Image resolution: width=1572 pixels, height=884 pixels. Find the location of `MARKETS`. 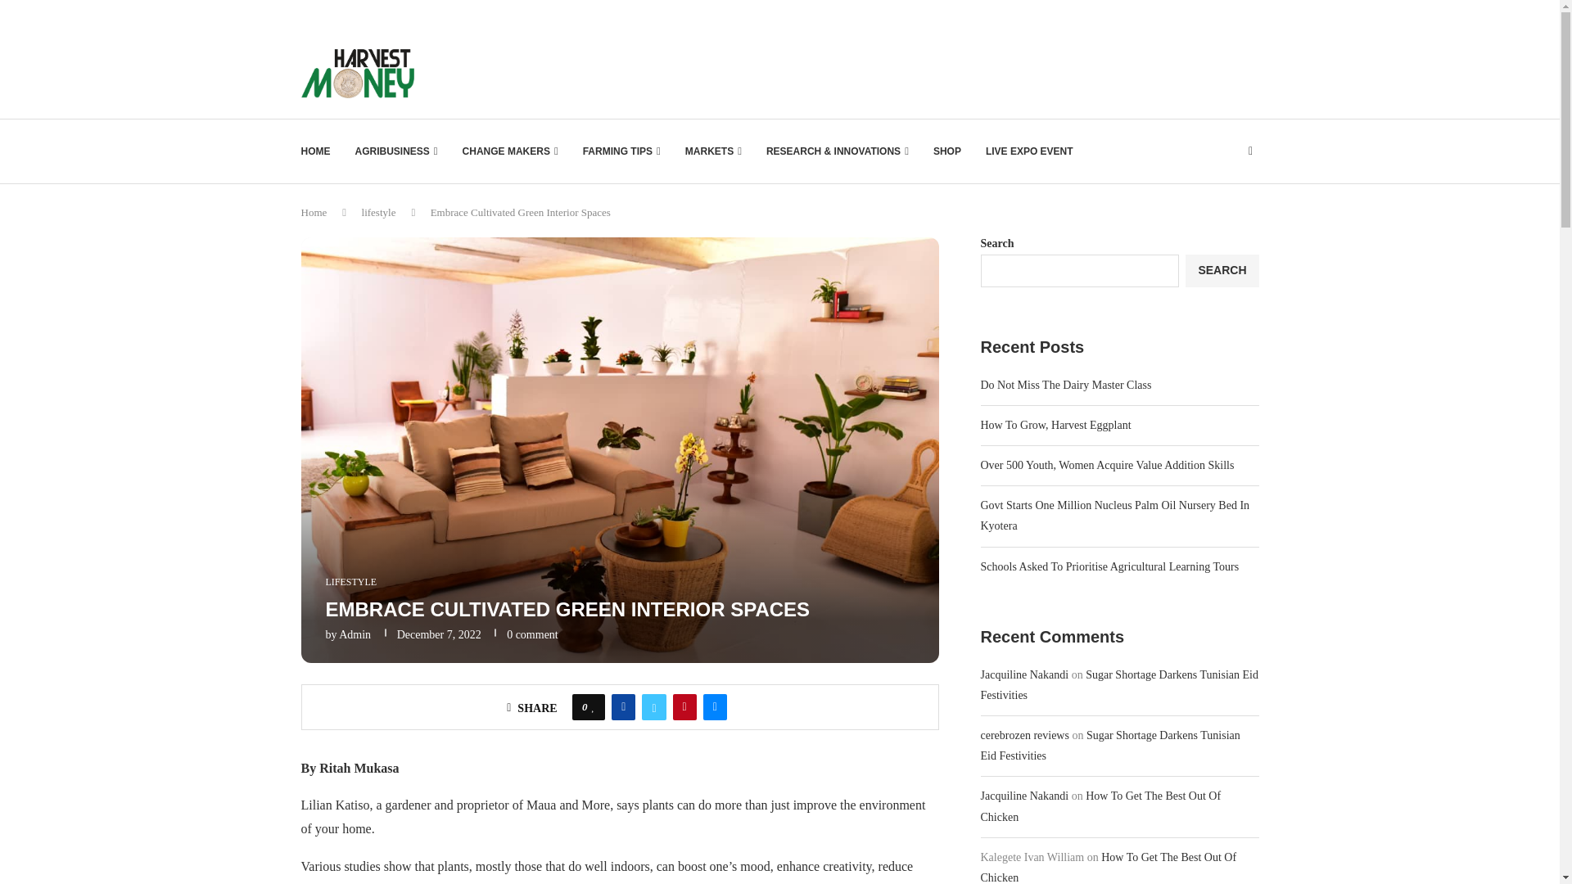

MARKETS is located at coordinates (714, 151).